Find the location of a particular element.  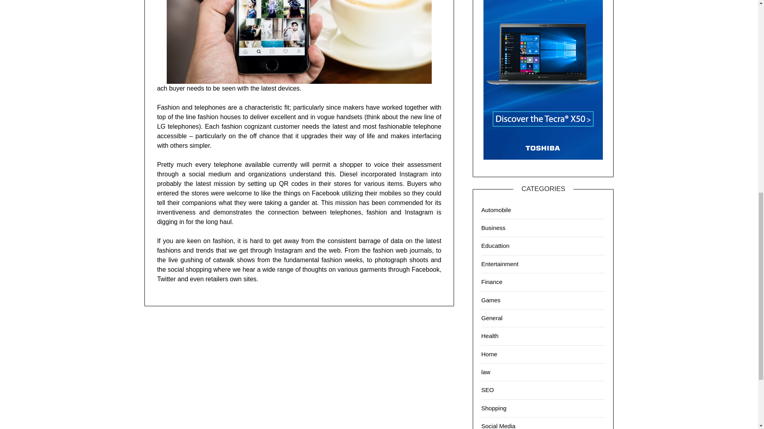

Social Media is located at coordinates (498, 426).